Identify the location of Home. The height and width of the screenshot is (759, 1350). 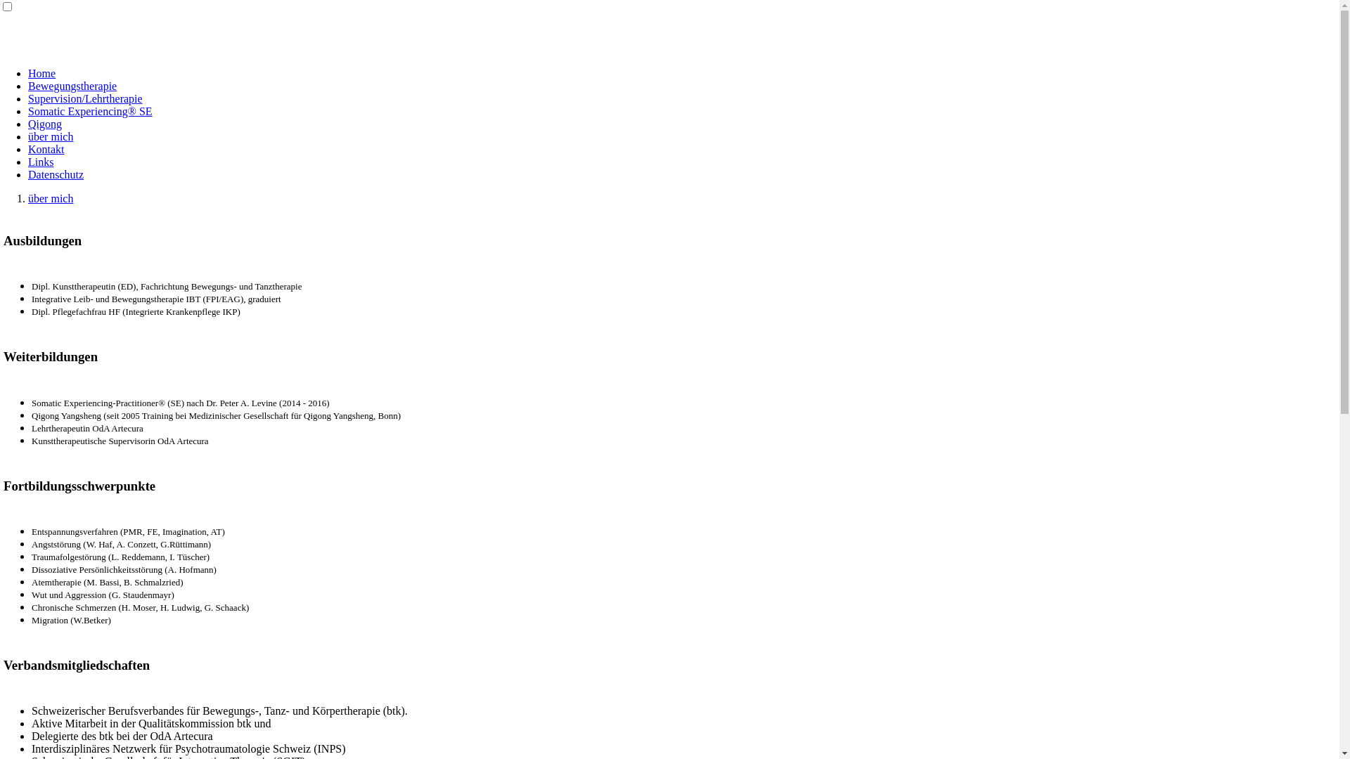
(42, 73).